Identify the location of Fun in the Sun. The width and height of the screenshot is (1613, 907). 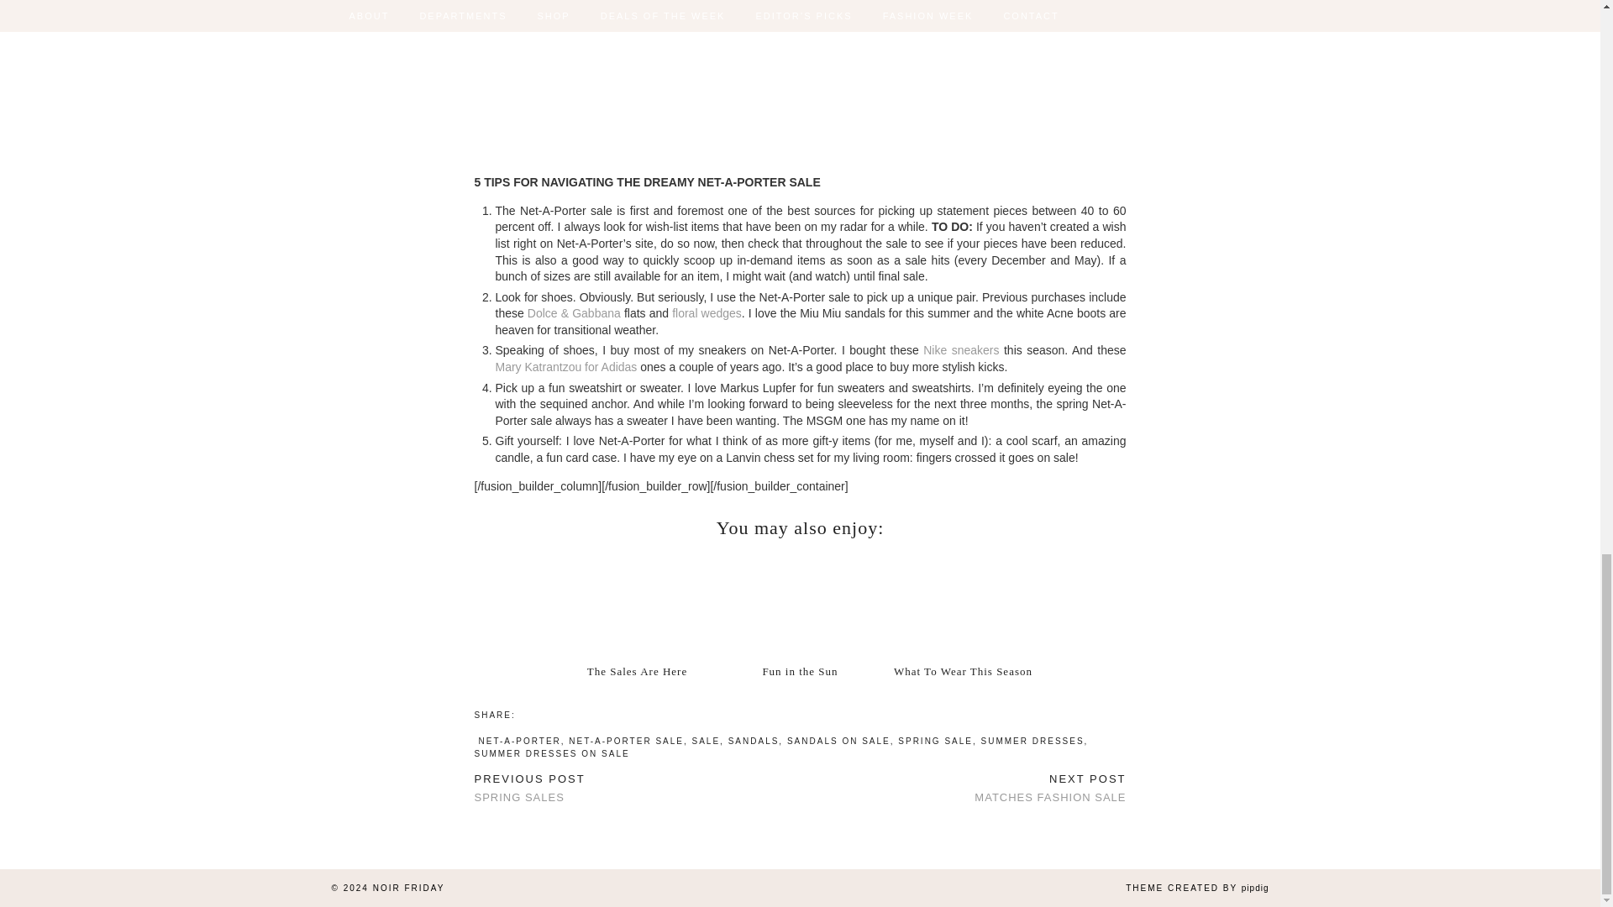
(799, 670).